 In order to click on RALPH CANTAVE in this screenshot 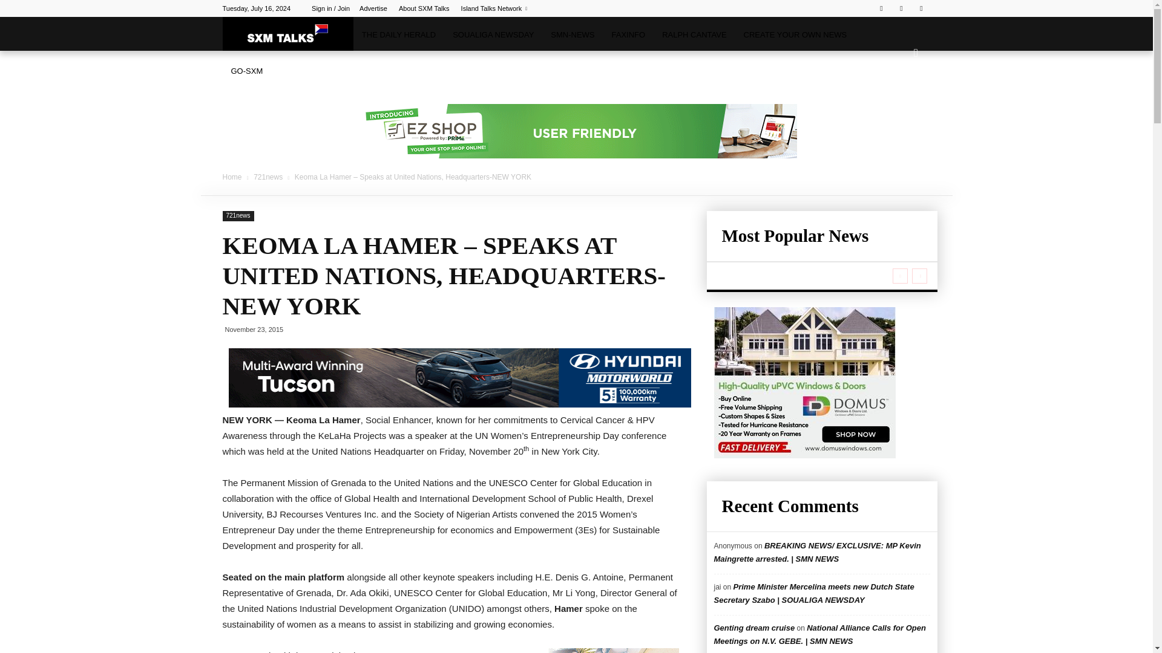, I will do `click(694, 35)`.